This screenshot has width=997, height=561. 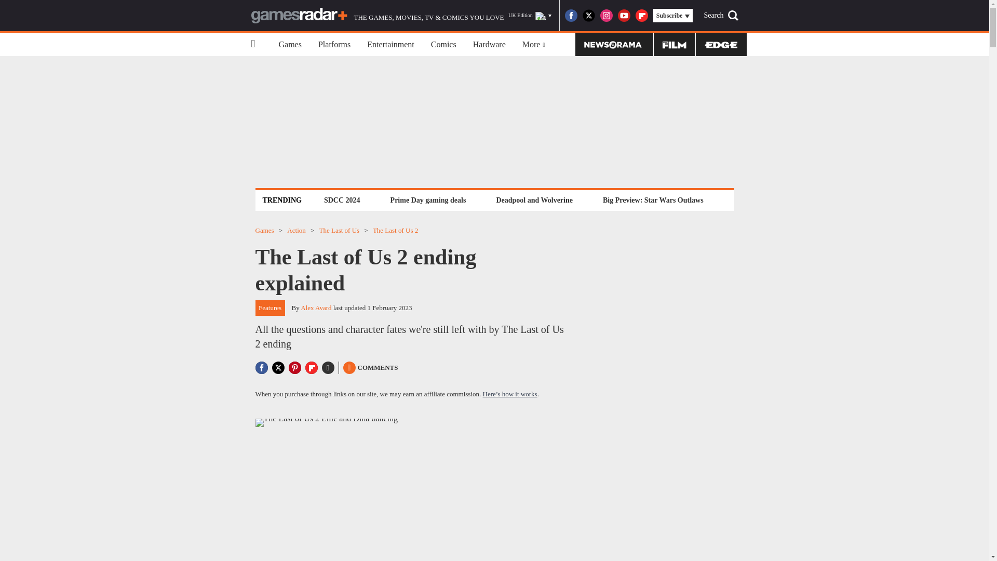 What do you see at coordinates (390, 45) in the screenshot?
I see `Entertainment` at bounding box center [390, 45].